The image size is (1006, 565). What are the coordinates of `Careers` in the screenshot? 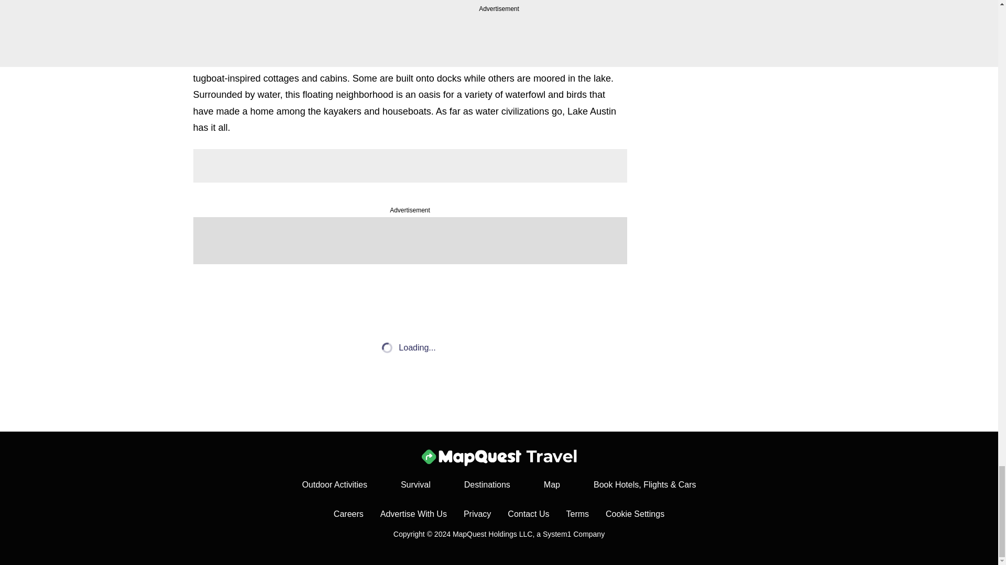 It's located at (348, 514).